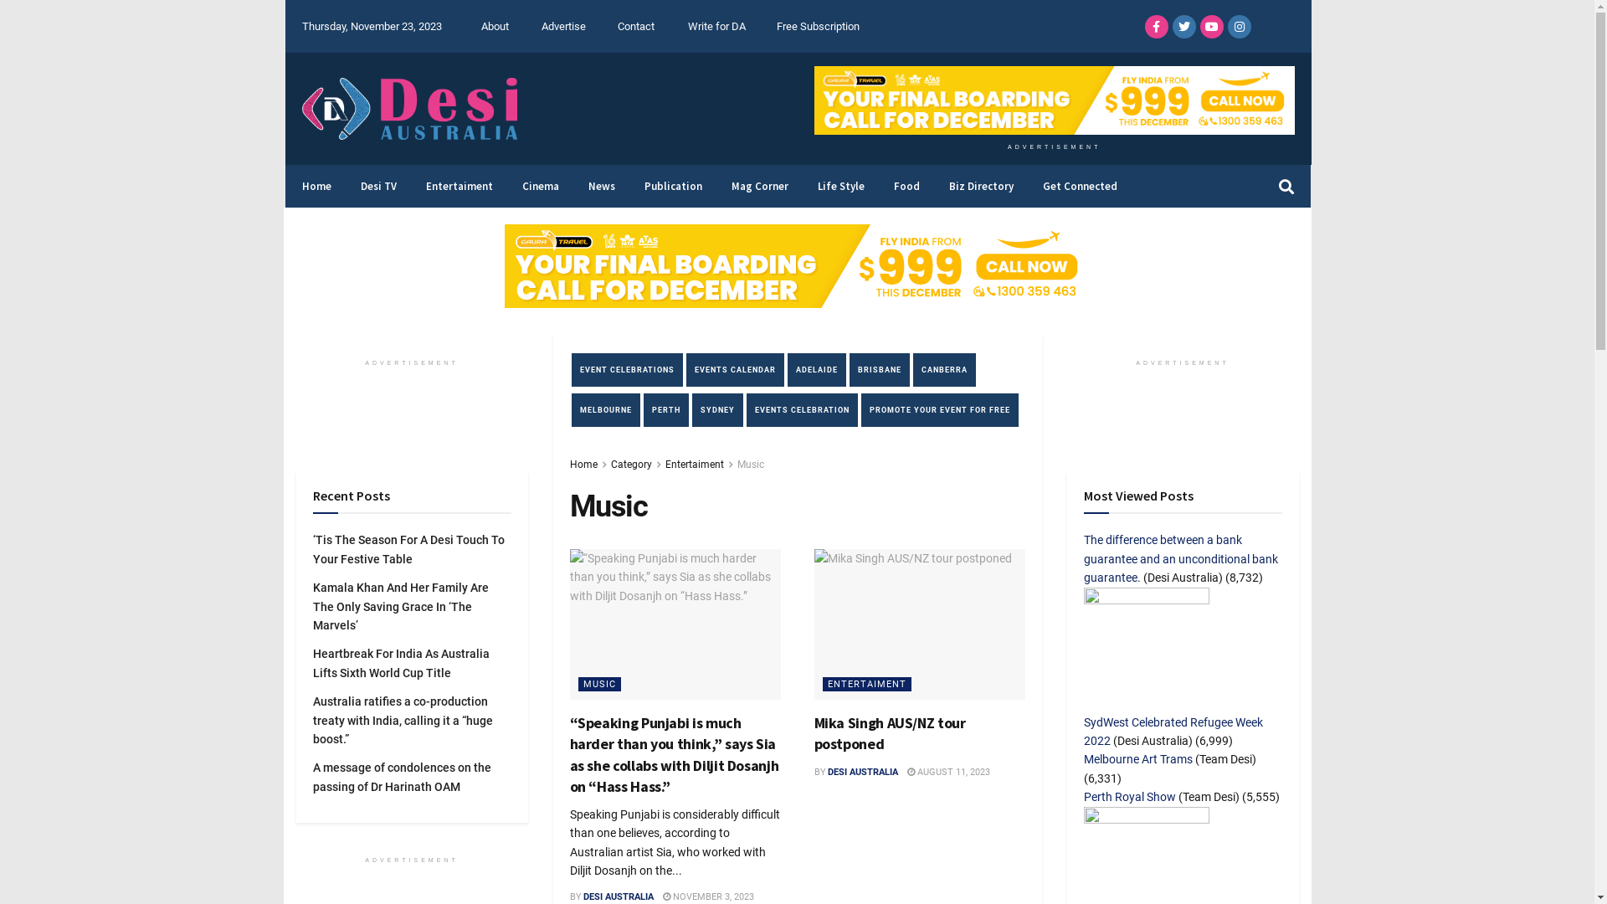 The height and width of the screenshot is (904, 1607). What do you see at coordinates (1129, 797) in the screenshot?
I see `Perth Royal Show` at bounding box center [1129, 797].